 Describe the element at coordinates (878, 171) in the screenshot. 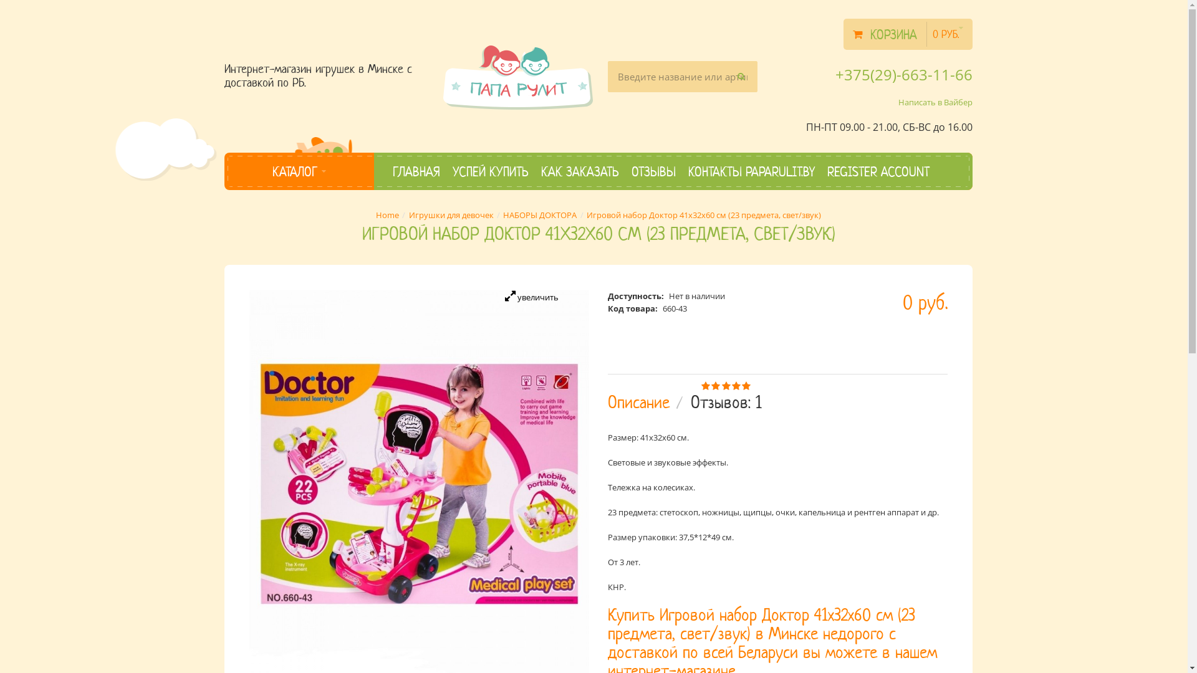

I see `REGISTER ACCOUNT` at that location.